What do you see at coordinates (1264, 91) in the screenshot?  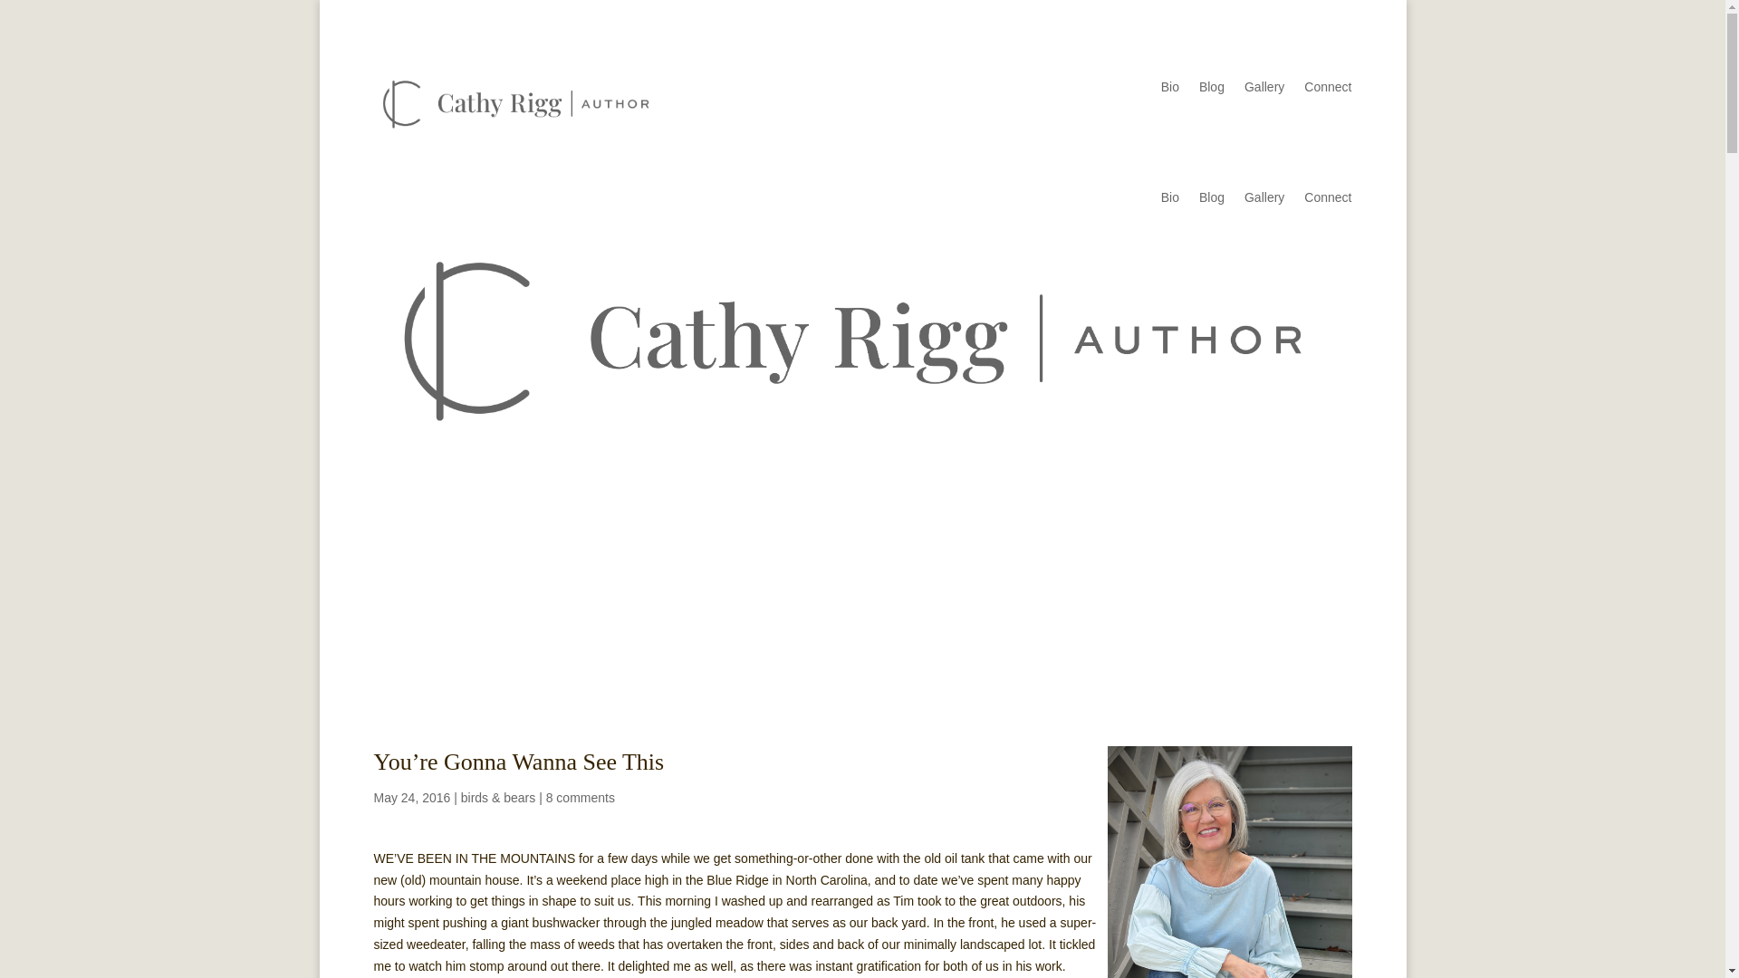 I see `Gallery` at bounding box center [1264, 91].